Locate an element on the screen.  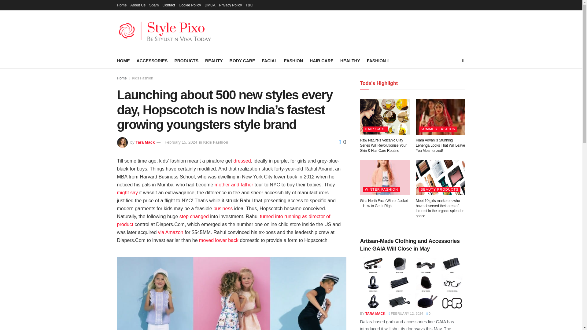
HOME is located at coordinates (123, 61).